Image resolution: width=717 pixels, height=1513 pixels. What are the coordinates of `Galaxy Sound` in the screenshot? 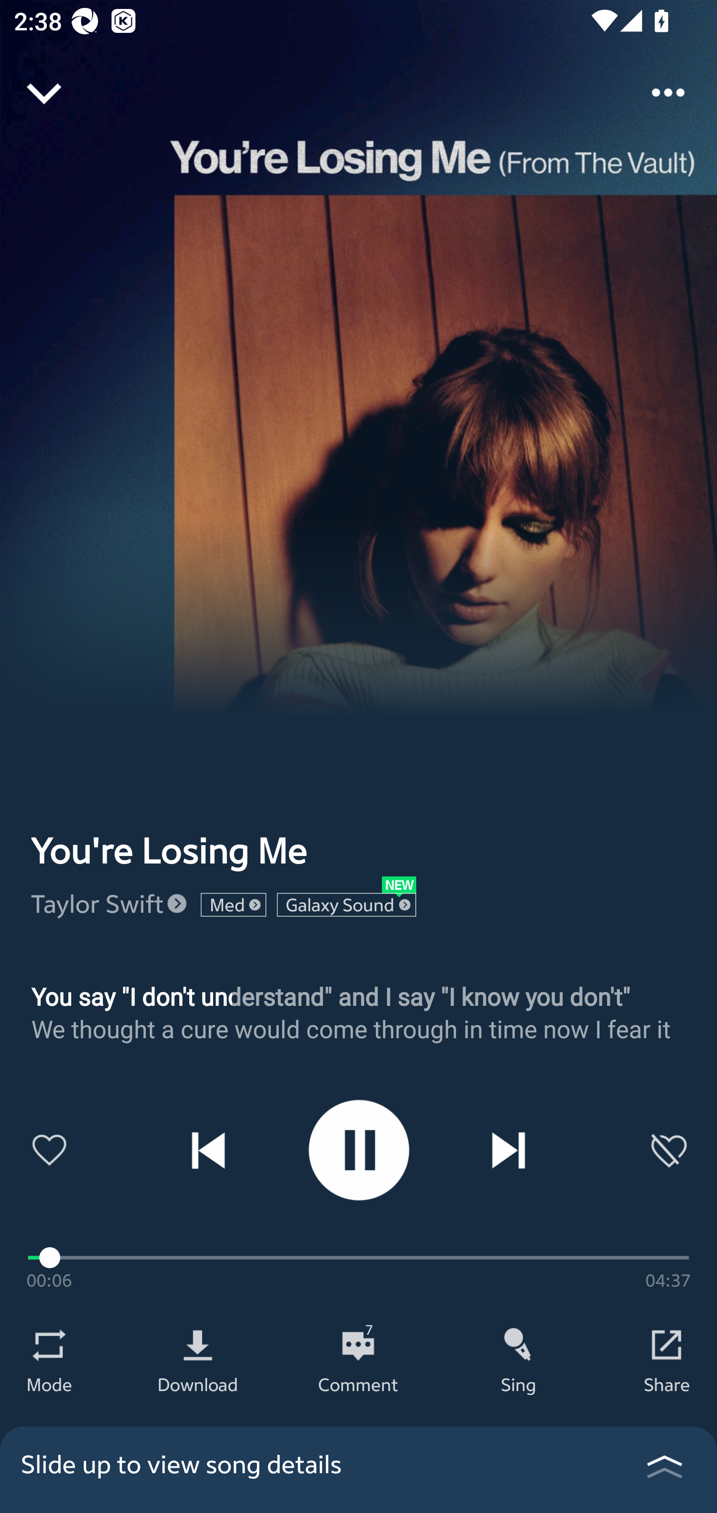 It's located at (347, 905).